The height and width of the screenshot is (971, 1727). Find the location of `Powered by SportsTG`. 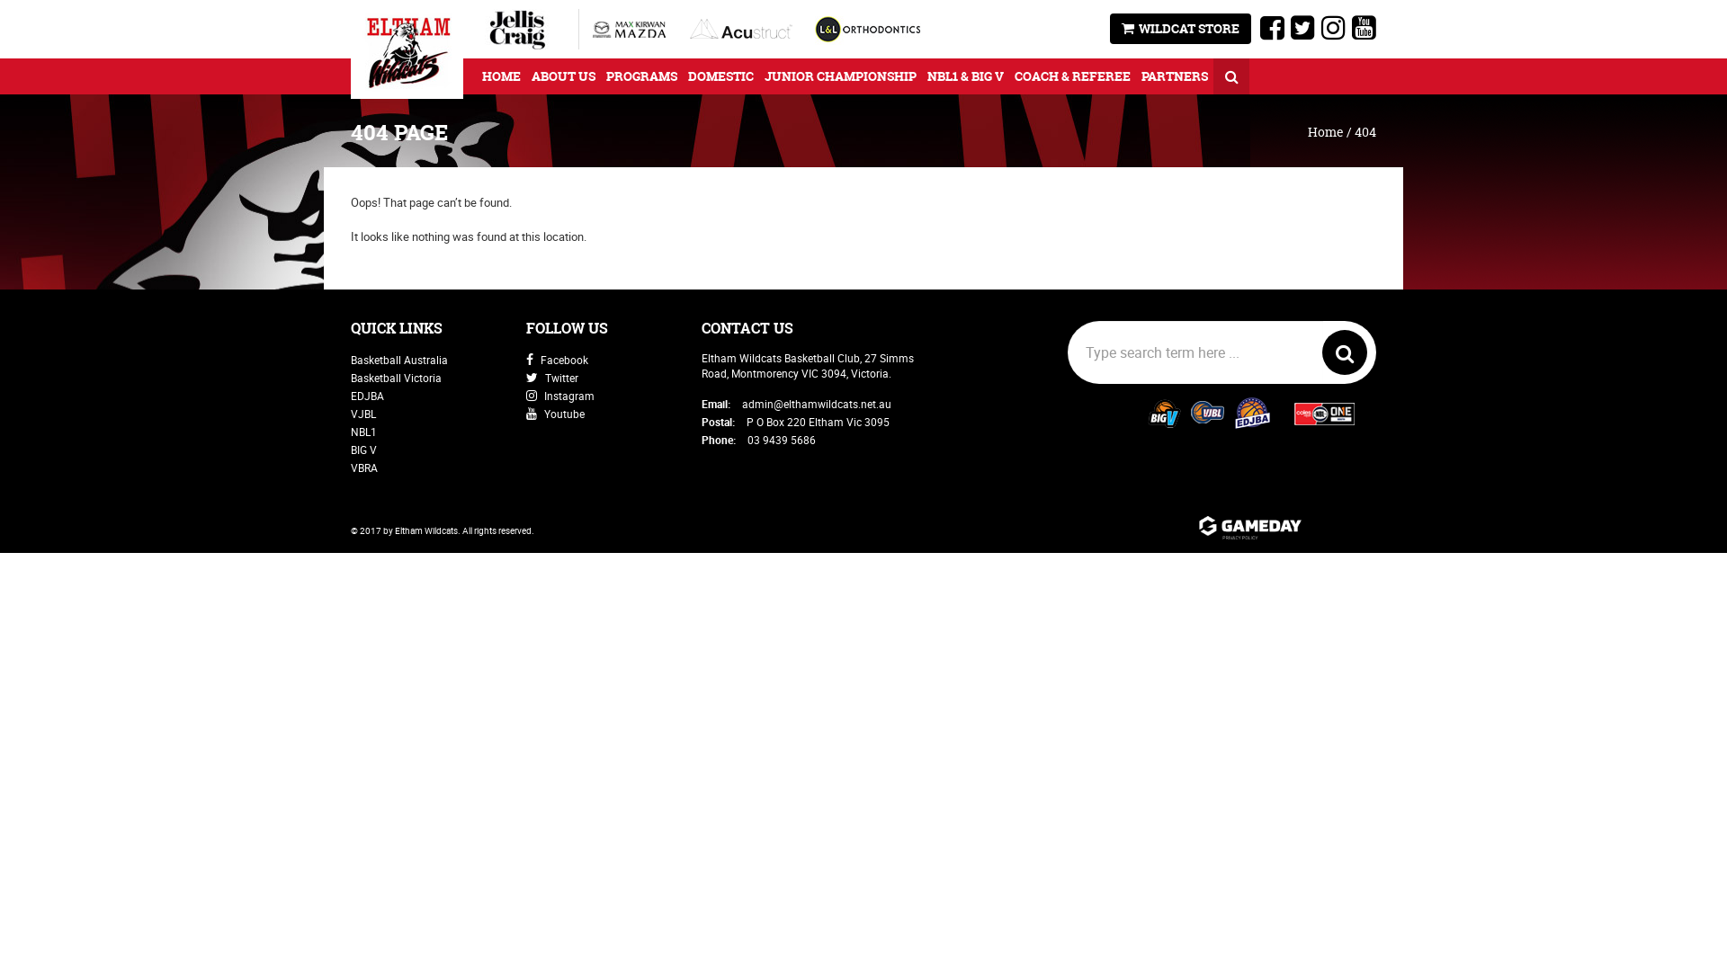

Powered by SportsTG is located at coordinates (1286, 529).